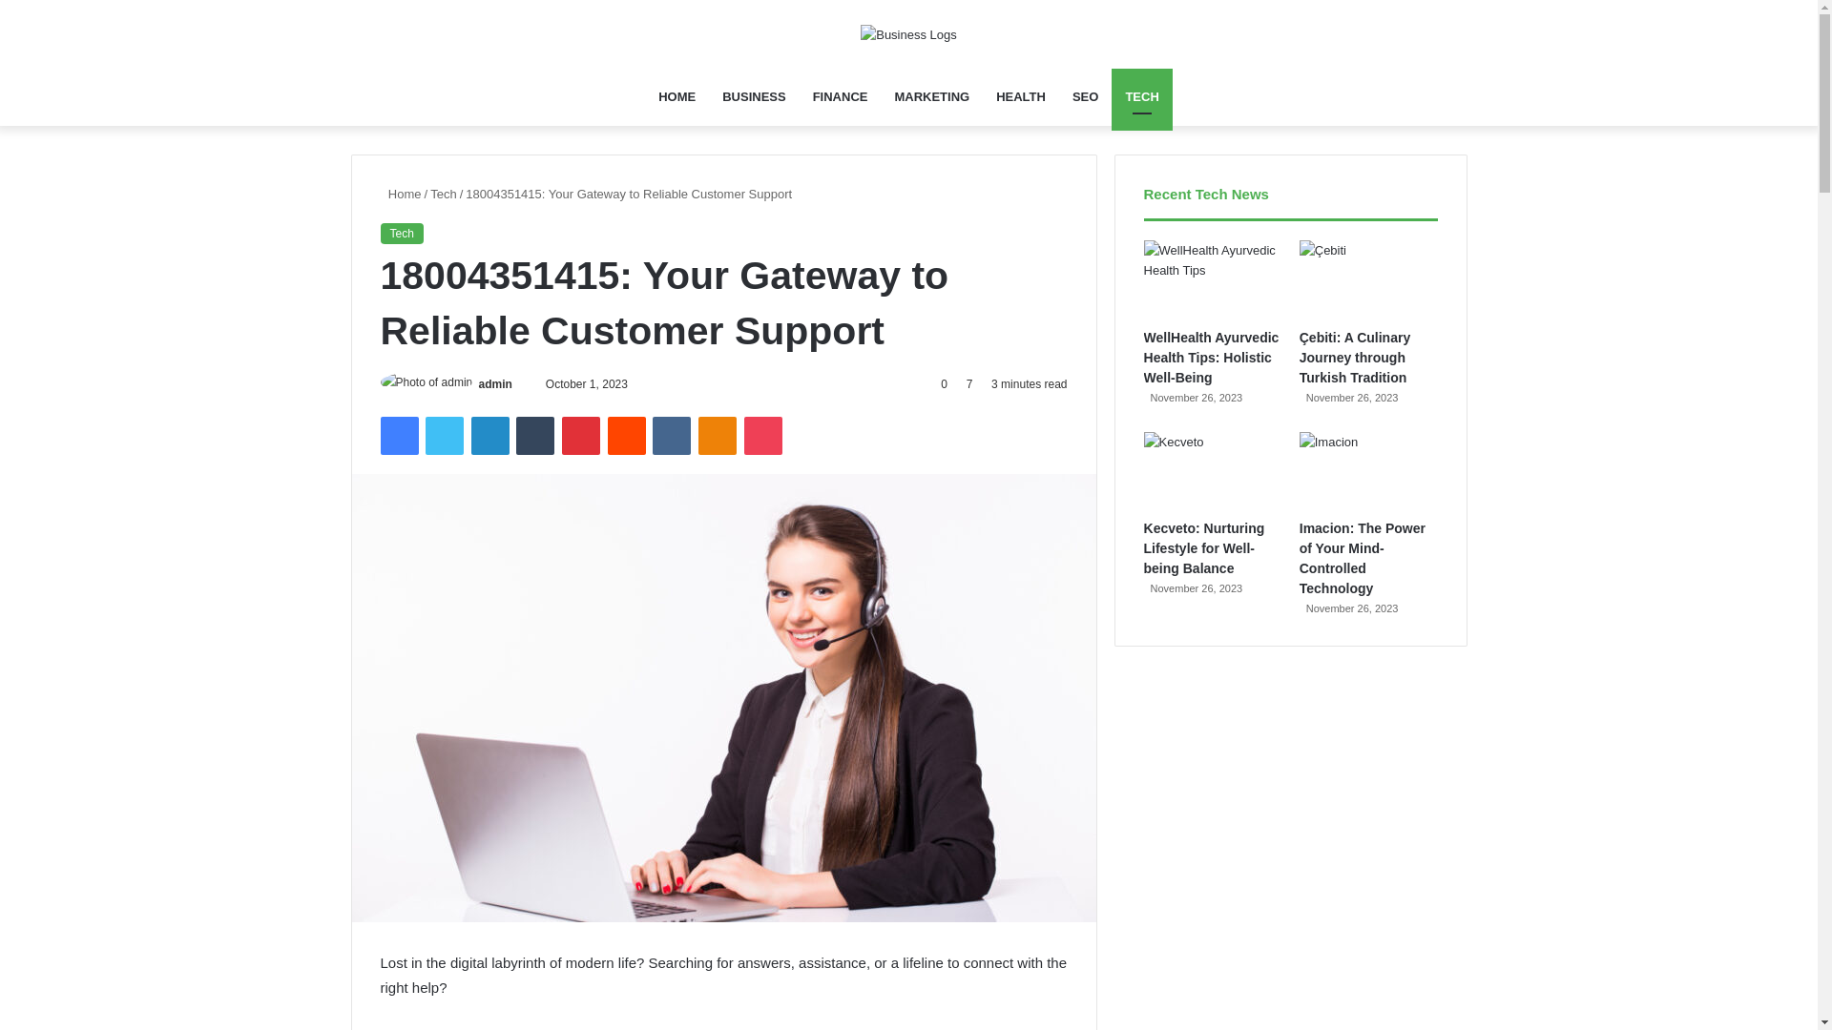  What do you see at coordinates (717, 436) in the screenshot?
I see `Odnoklassniki` at bounding box center [717, 436].